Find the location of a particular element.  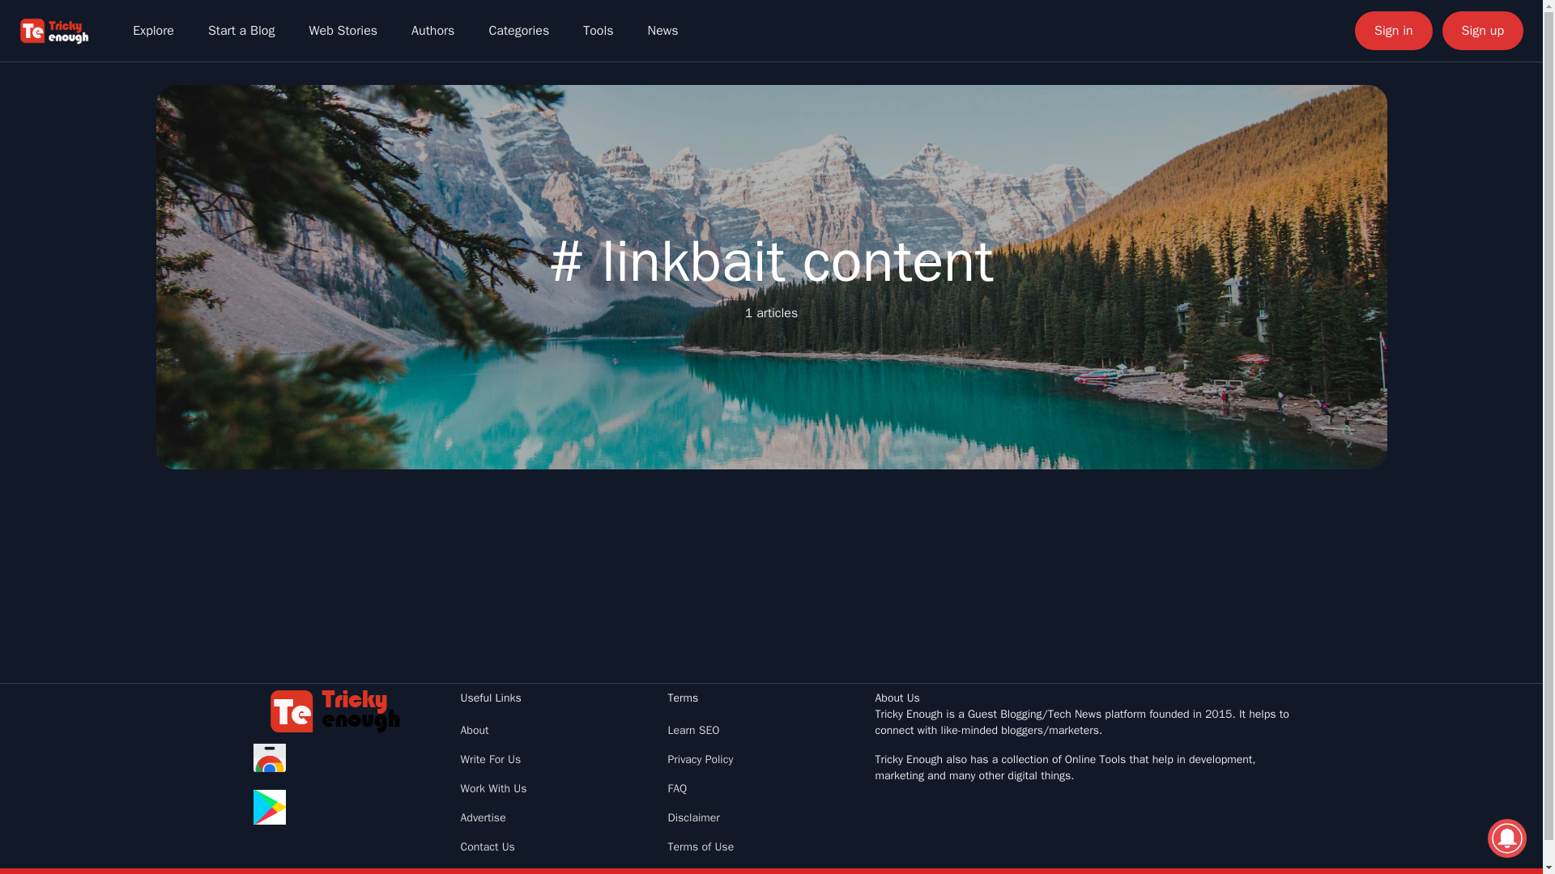

Explore is located at coordinates (152, 31).